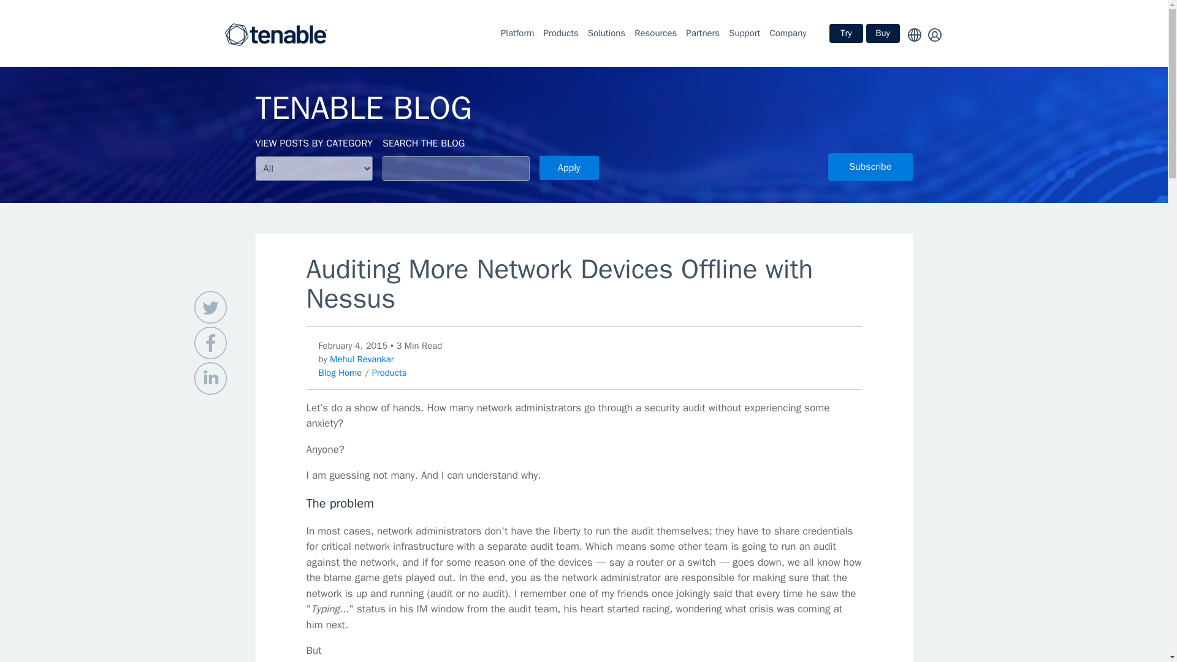 The image size is (1177, 662). I want to click on Tenable, so click(276, 33).